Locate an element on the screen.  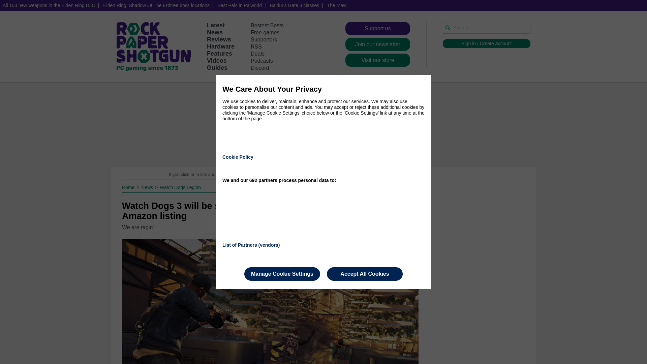
Join our newsletter is located at coordinates (378, 44).